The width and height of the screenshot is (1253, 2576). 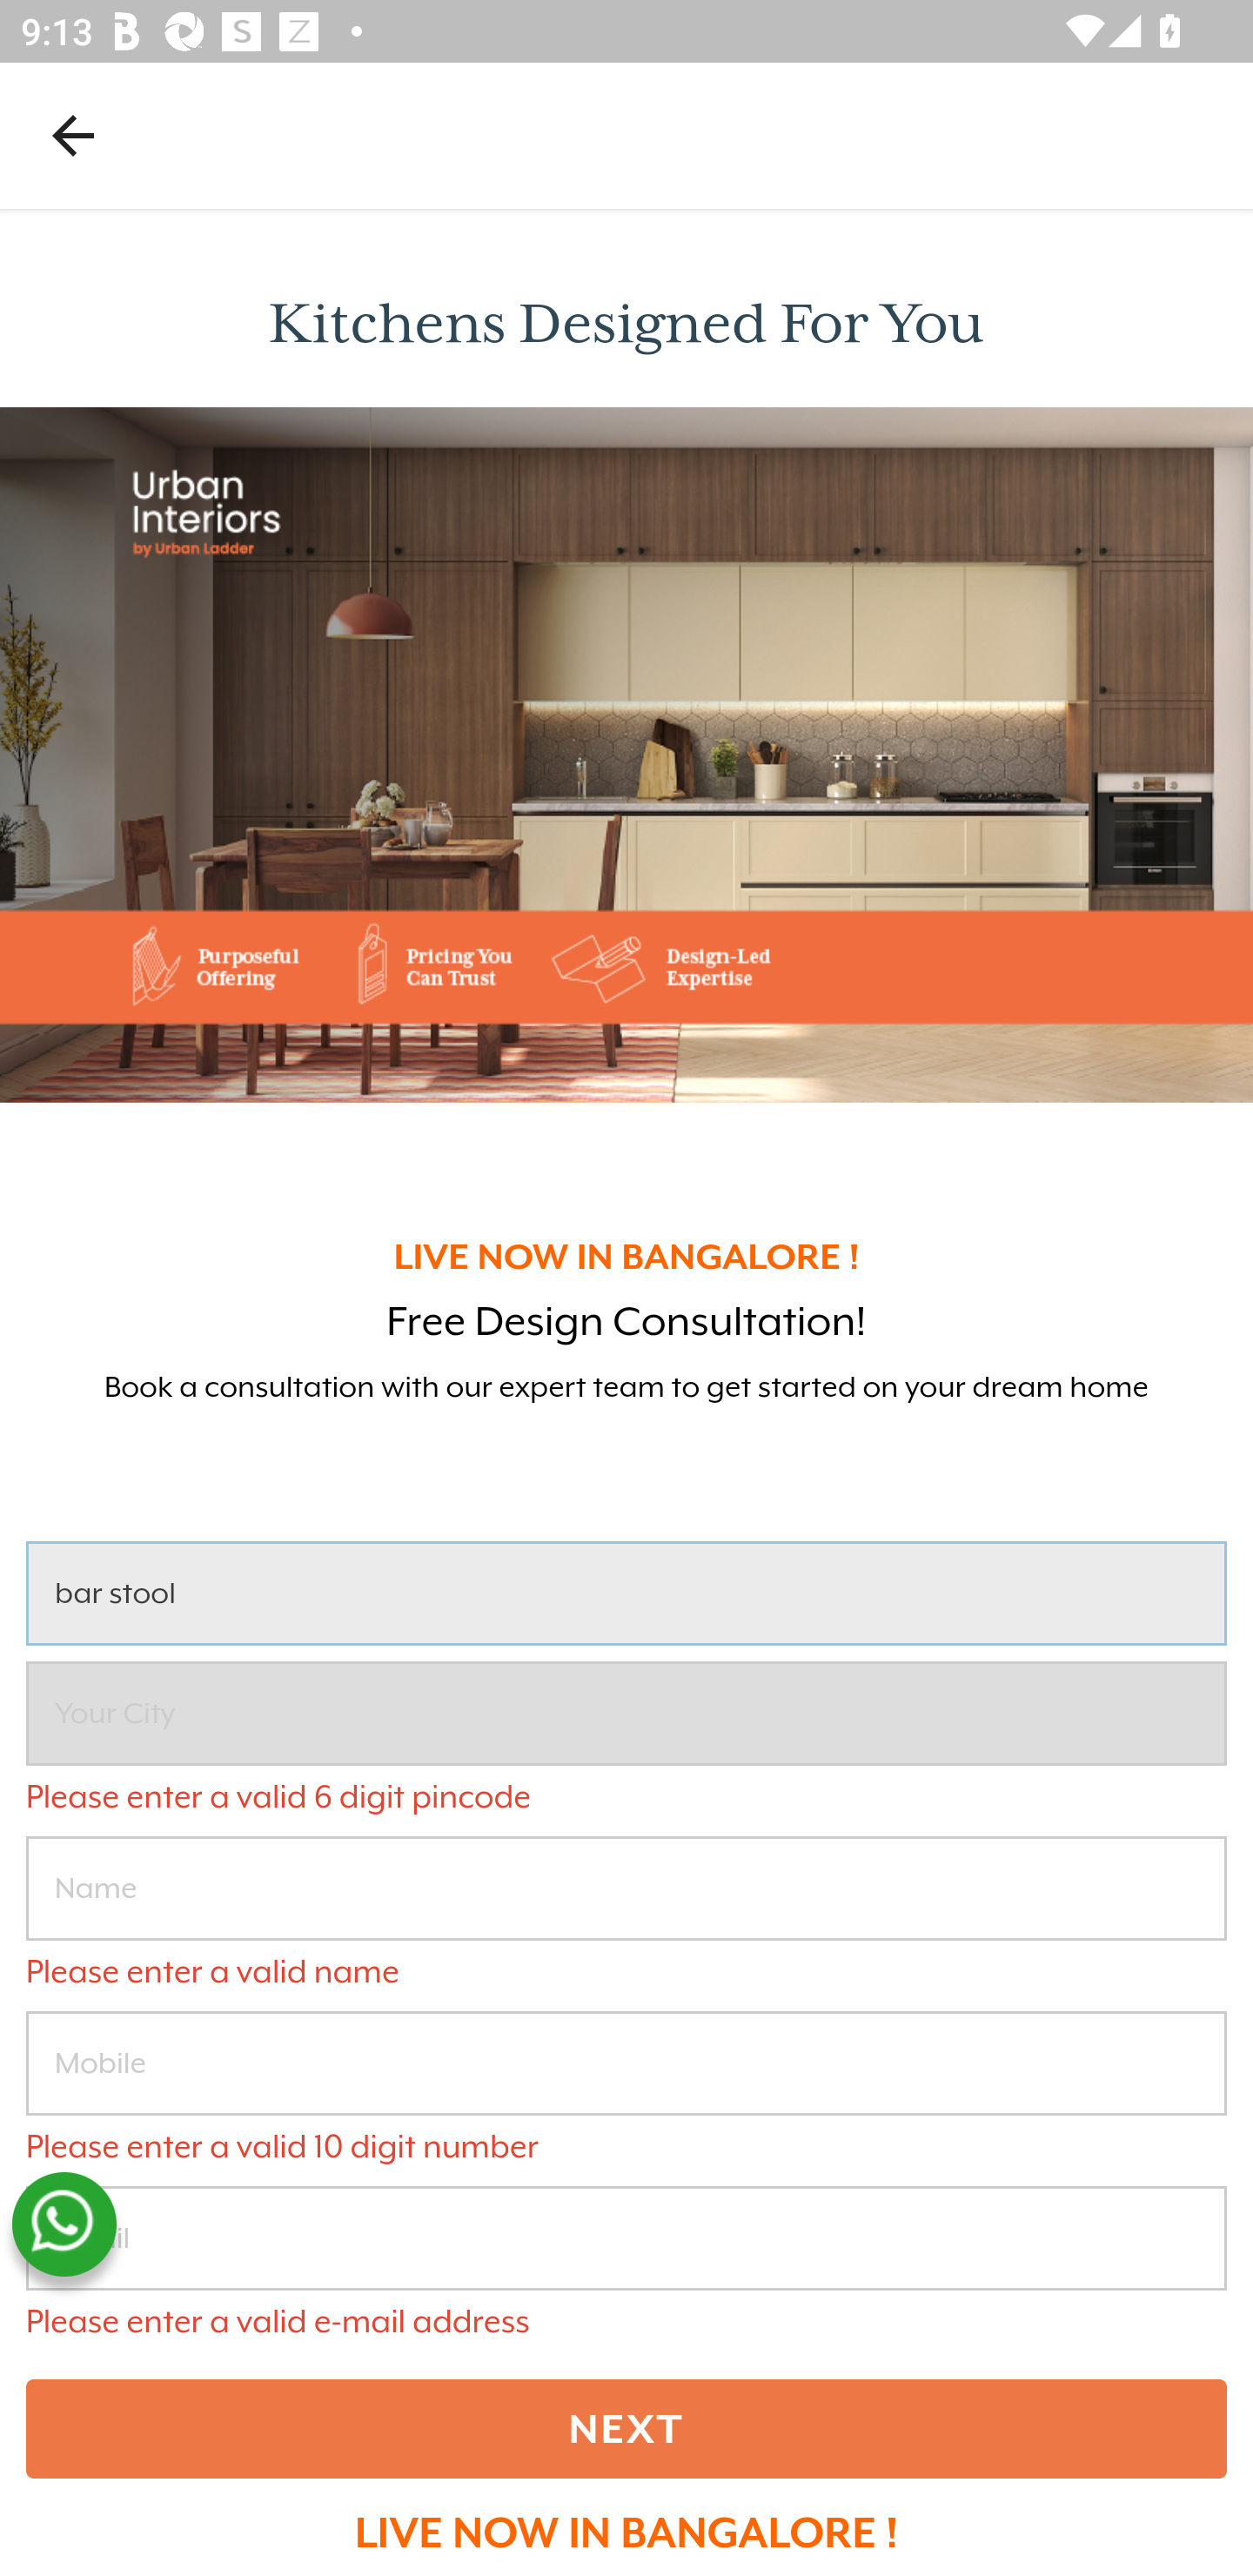 I want to click on Navigate up, so click(x=73, y=135).